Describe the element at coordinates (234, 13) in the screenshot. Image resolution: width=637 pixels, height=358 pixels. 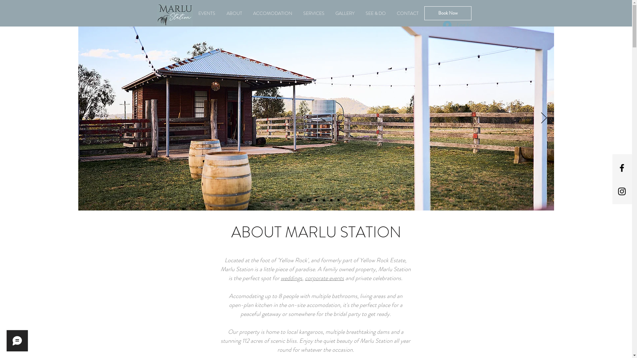
I see `ABOUT` at that location.